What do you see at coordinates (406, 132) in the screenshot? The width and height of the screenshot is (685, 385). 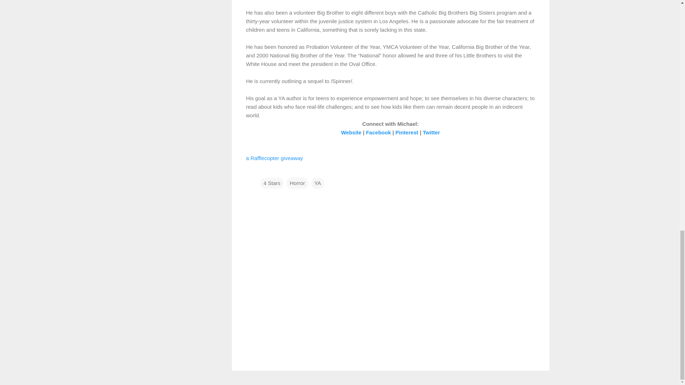 I see `Pinterest` at bounding box center [406, 132].